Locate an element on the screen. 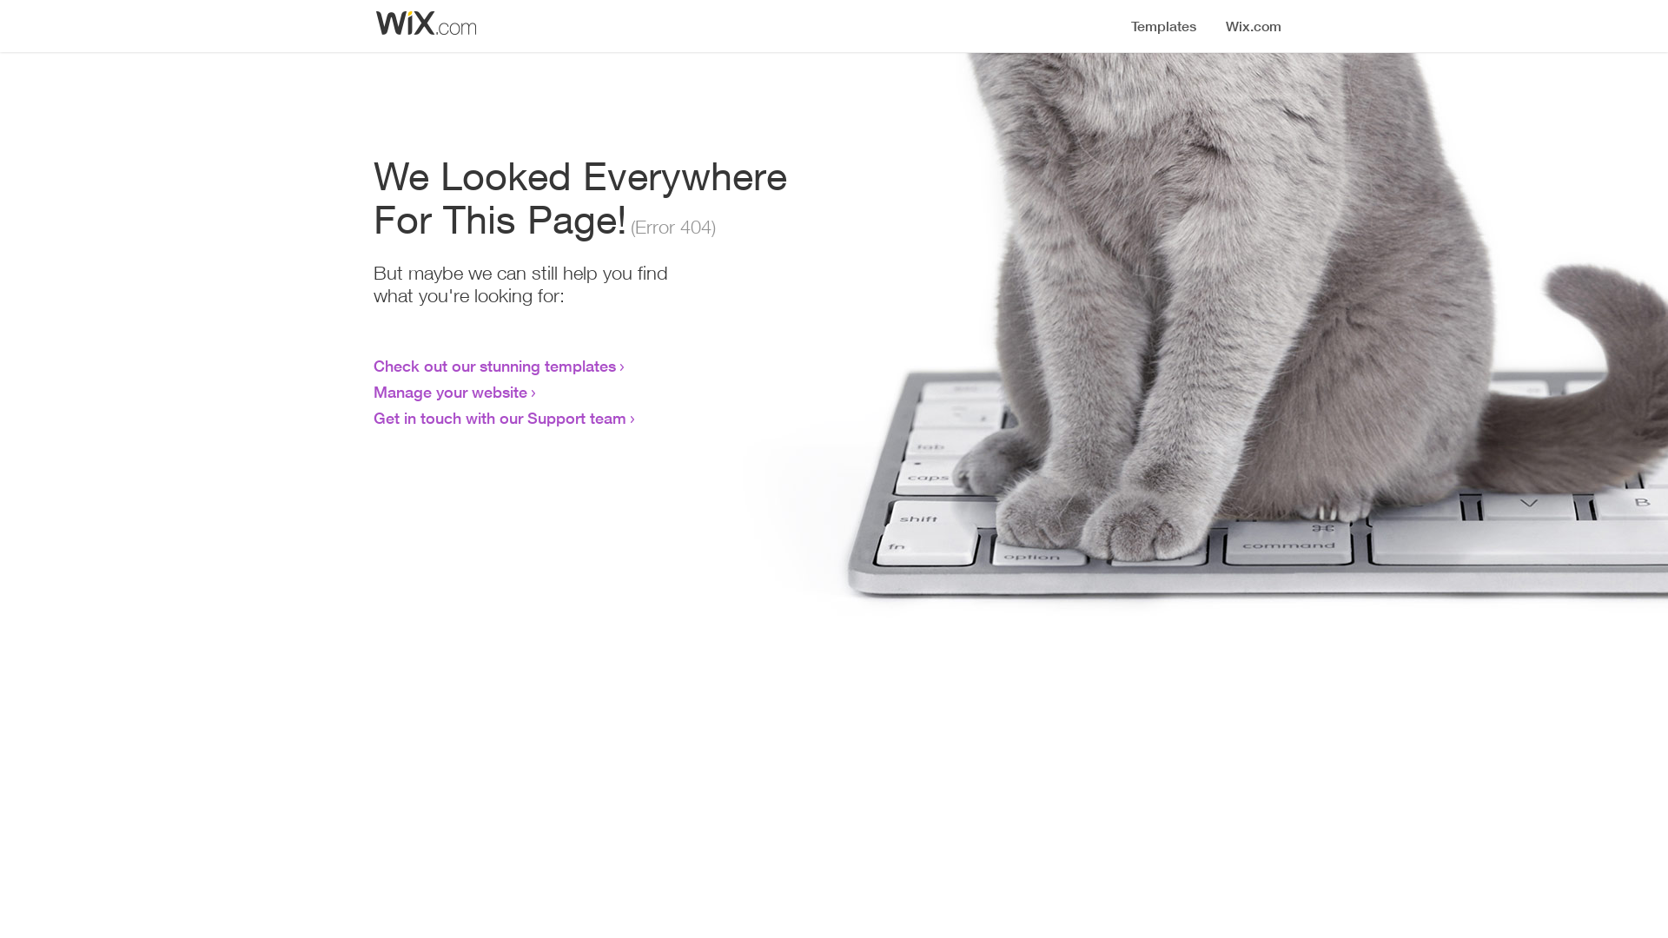  Get in touch with our Support team is located at coordinates (500, 418).